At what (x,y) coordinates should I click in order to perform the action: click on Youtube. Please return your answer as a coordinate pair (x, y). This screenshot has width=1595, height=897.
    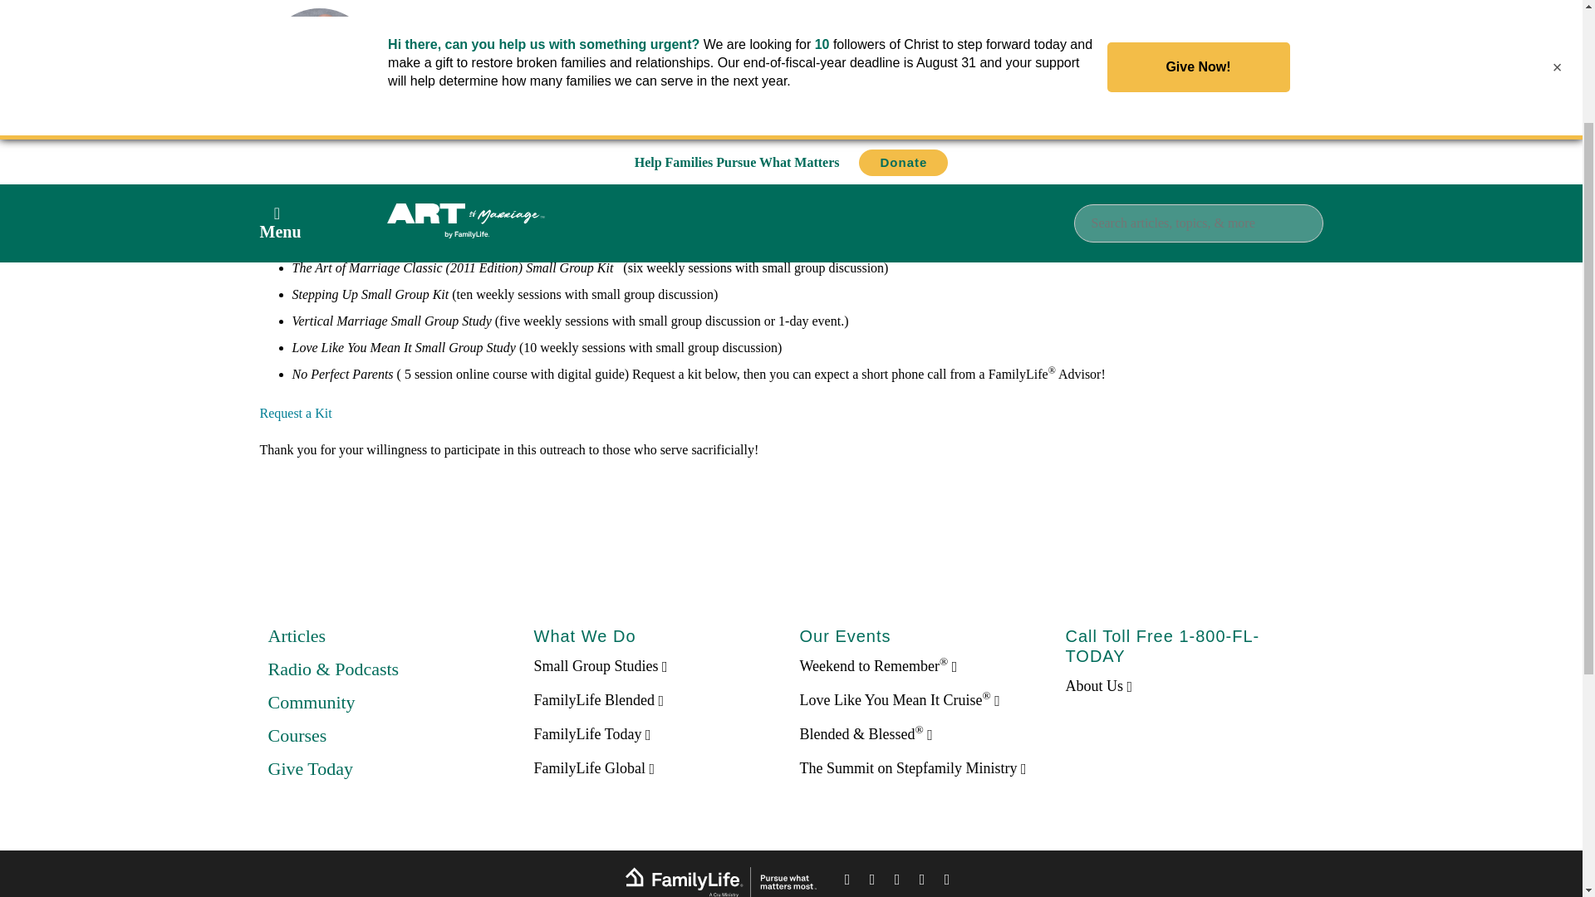
    Looking at the image, I should click on (947, 882).